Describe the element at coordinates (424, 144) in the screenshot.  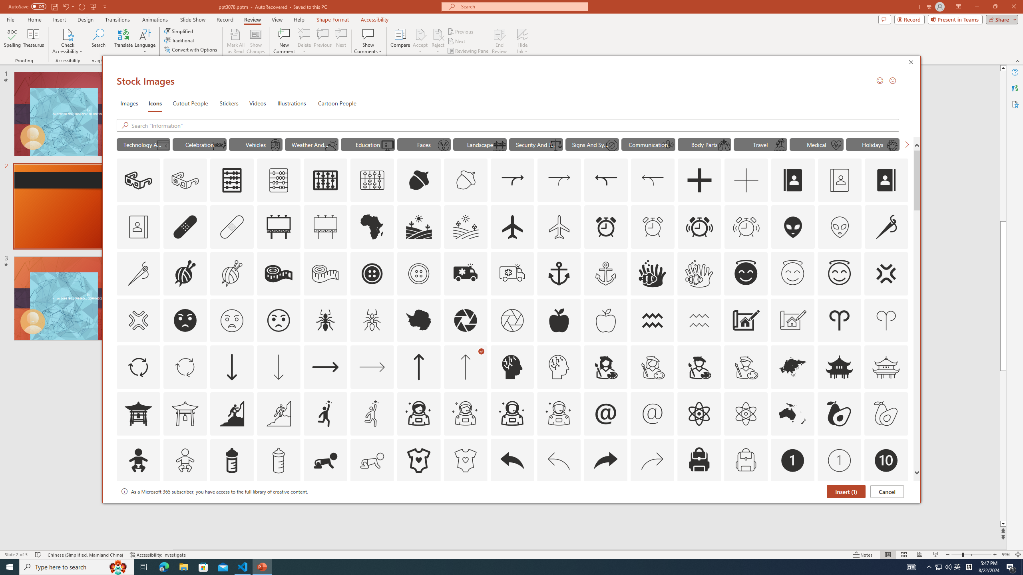
I see `"Faces" Icons.` at that location.